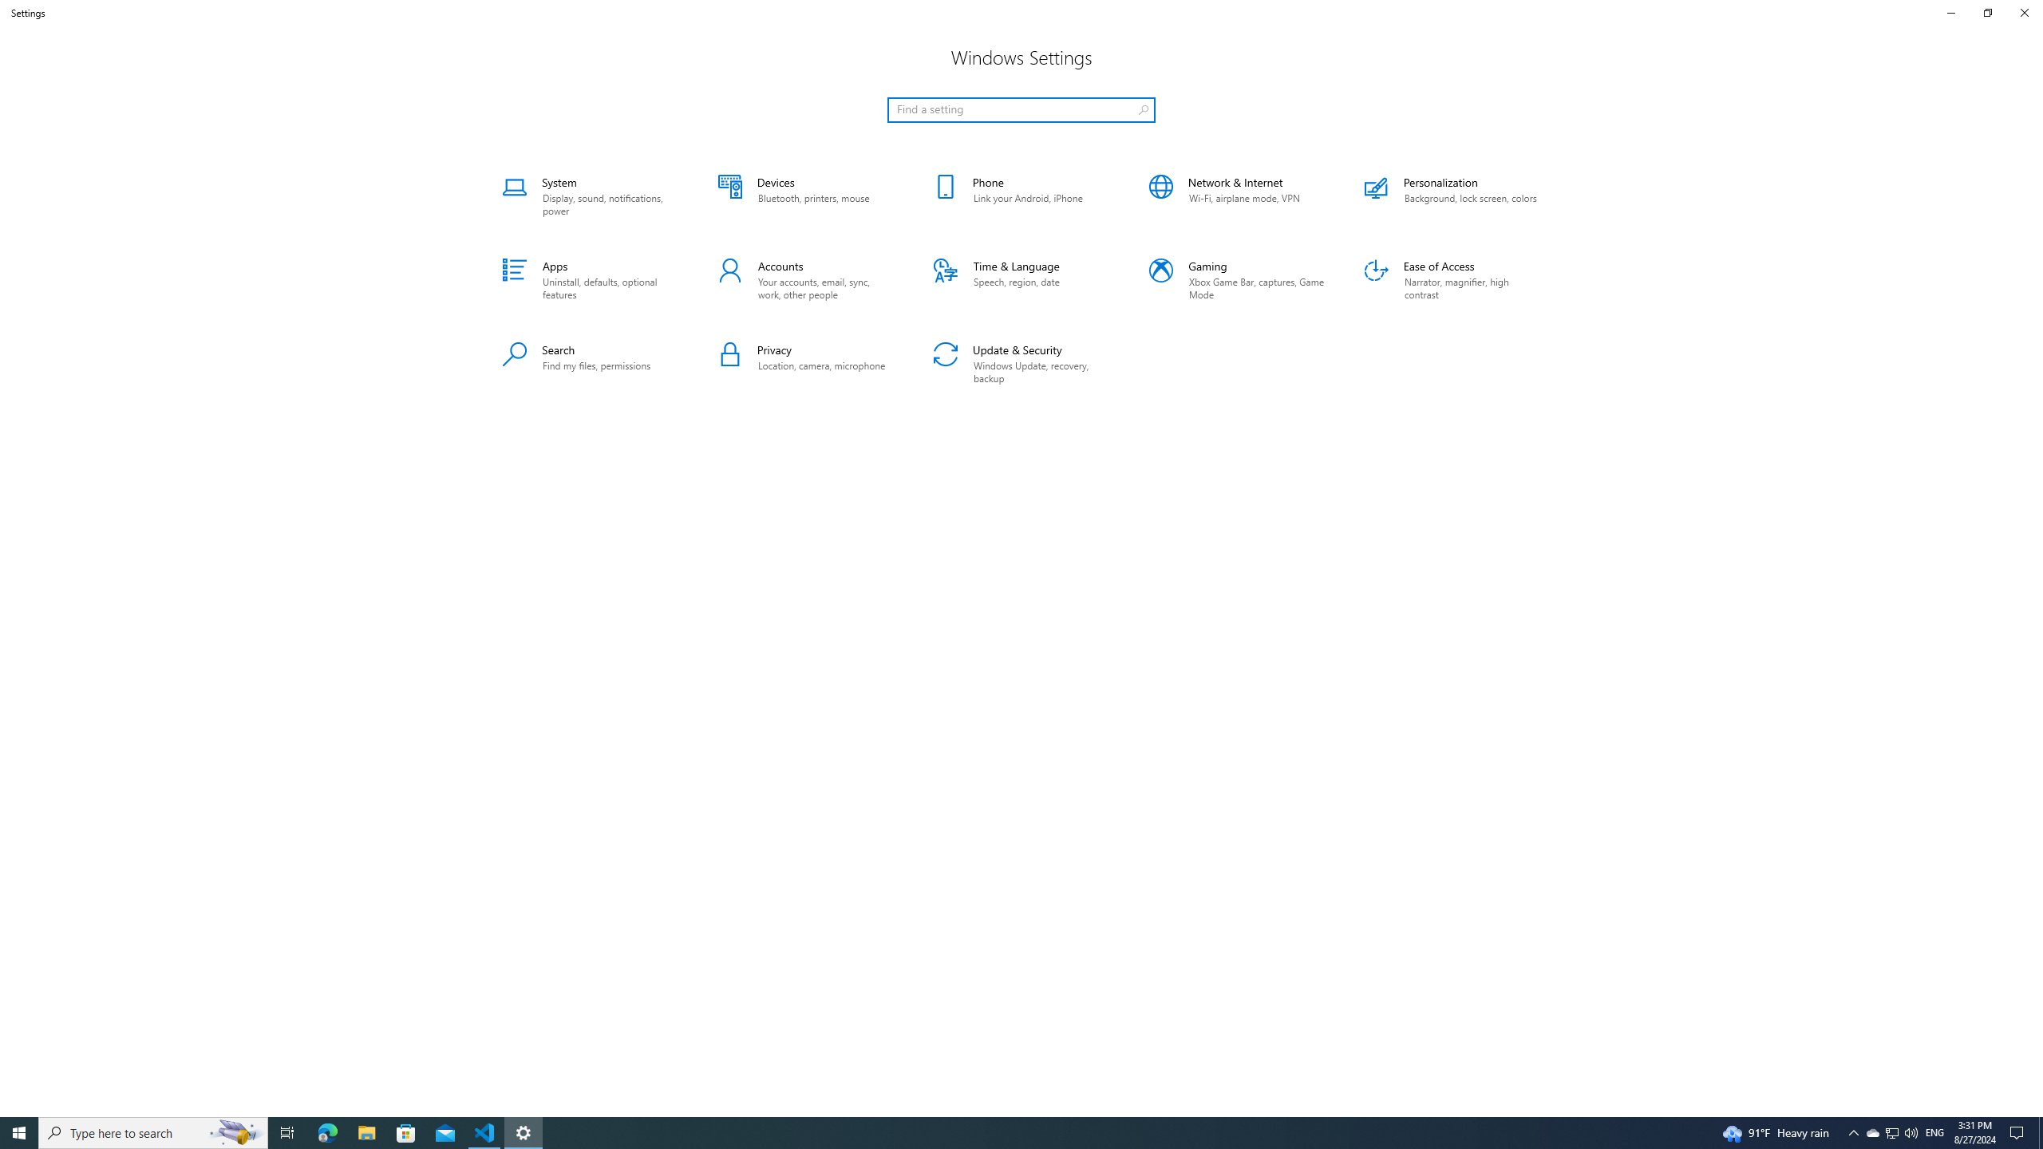 This screenshot has width=2043, height=1149. I want to click on Network & Internet, so click(1237, 196).